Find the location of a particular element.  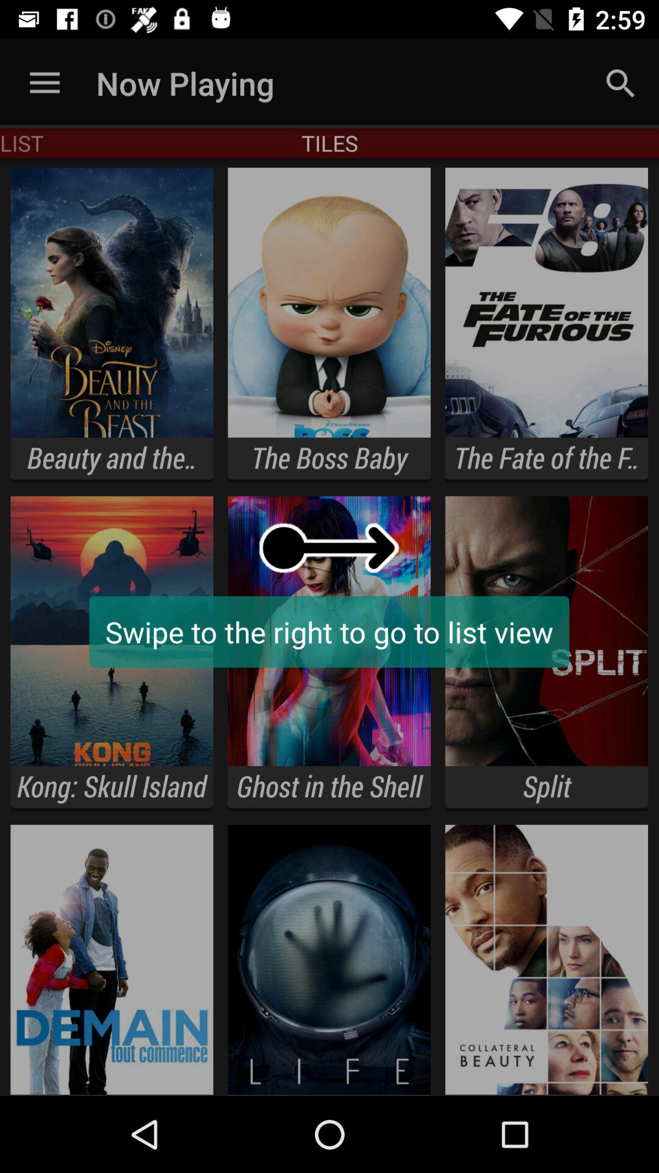

launch the icon next to now playing is located at coordinates (45, 83).